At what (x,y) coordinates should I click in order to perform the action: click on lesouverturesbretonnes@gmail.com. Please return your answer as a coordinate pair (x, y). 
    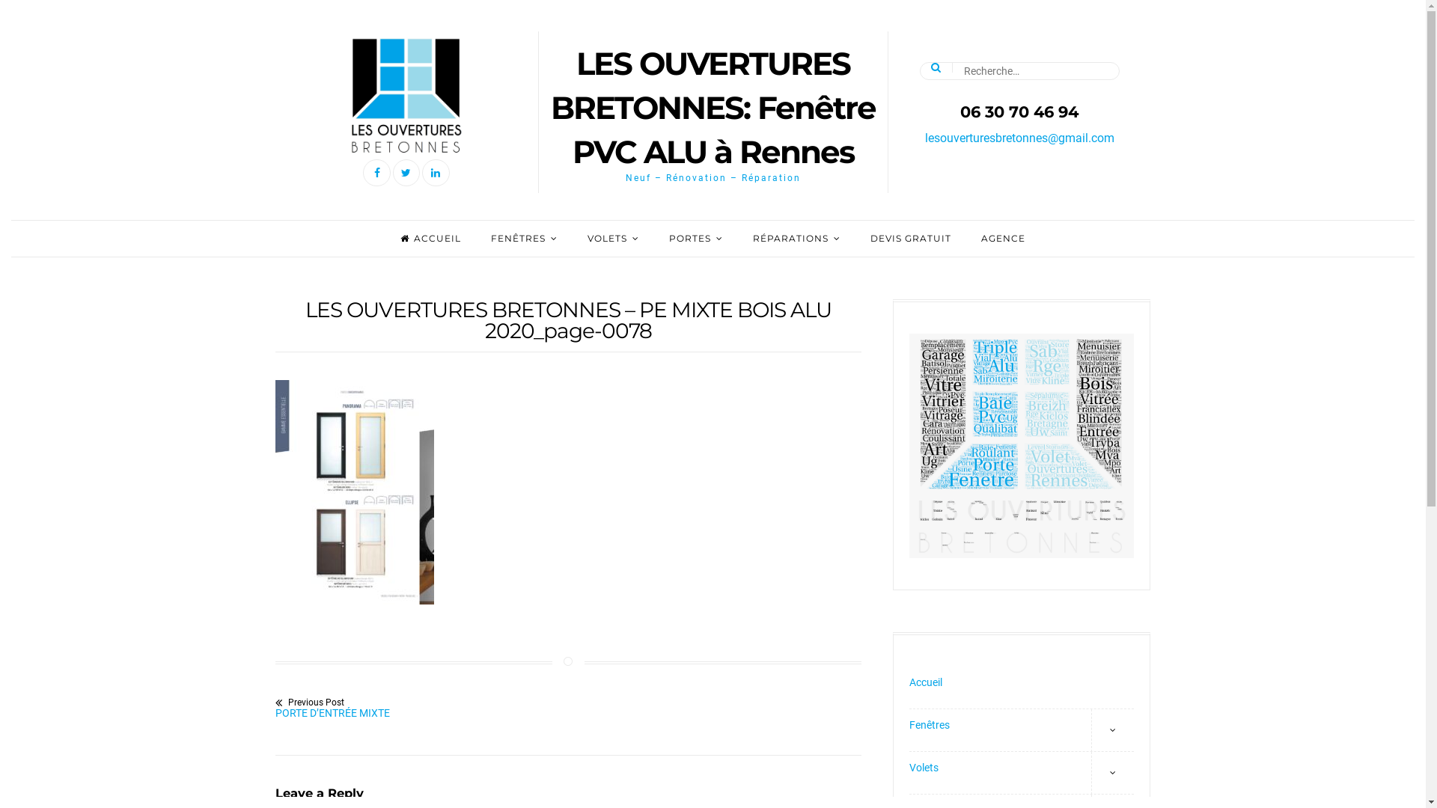
    Looking at the image, I should click on (1019, 138).